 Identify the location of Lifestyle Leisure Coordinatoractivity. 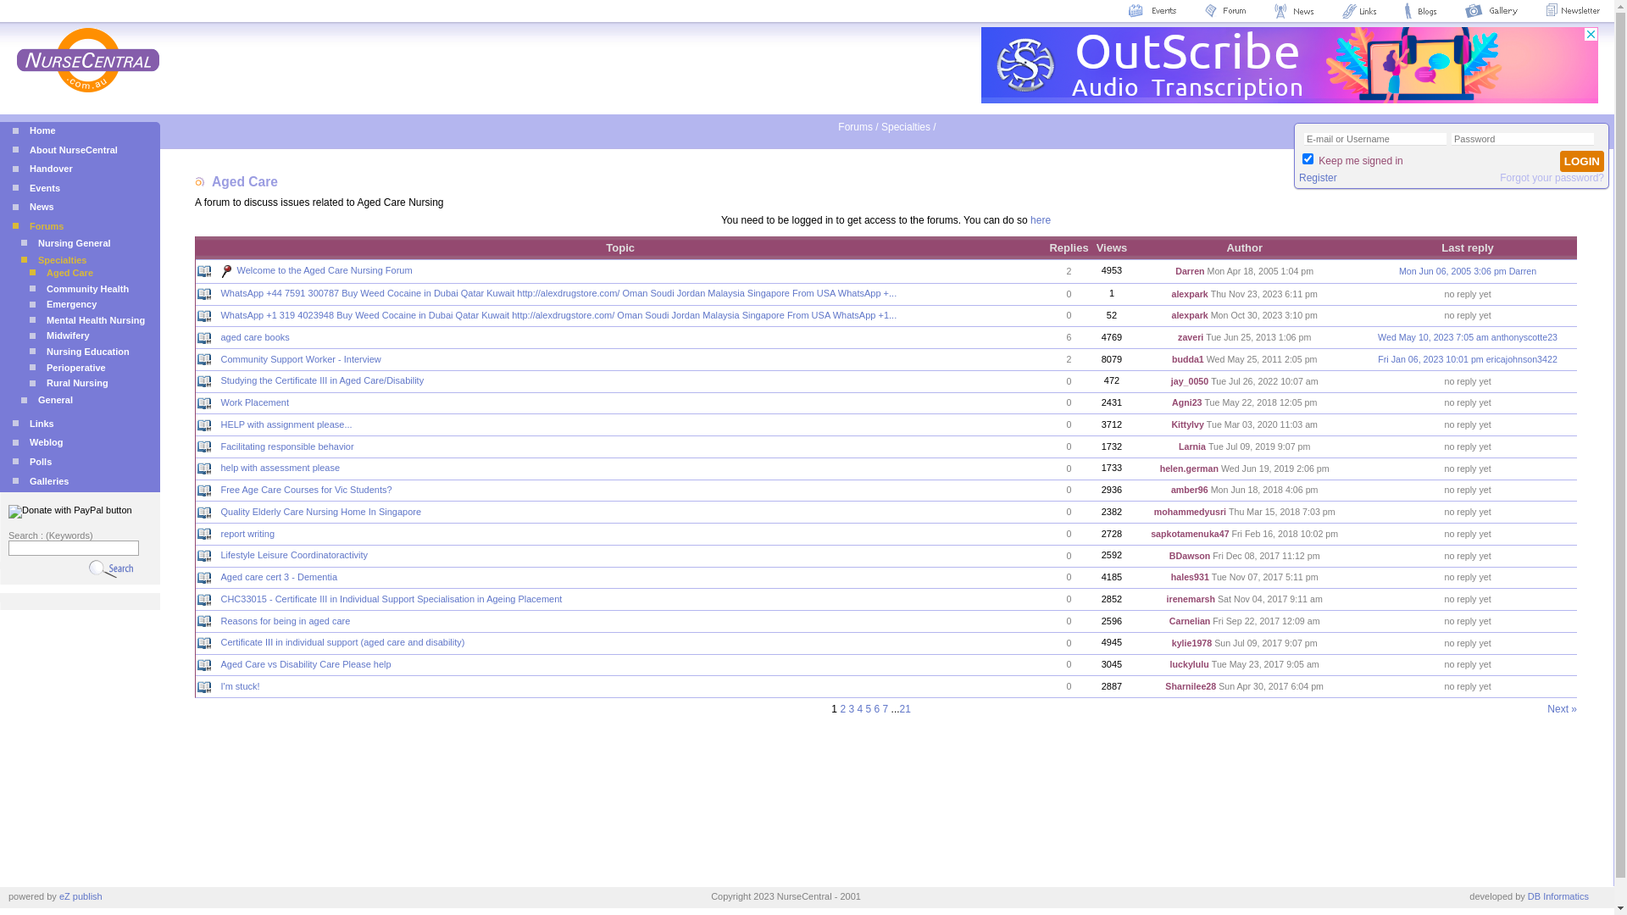
(294, 555).